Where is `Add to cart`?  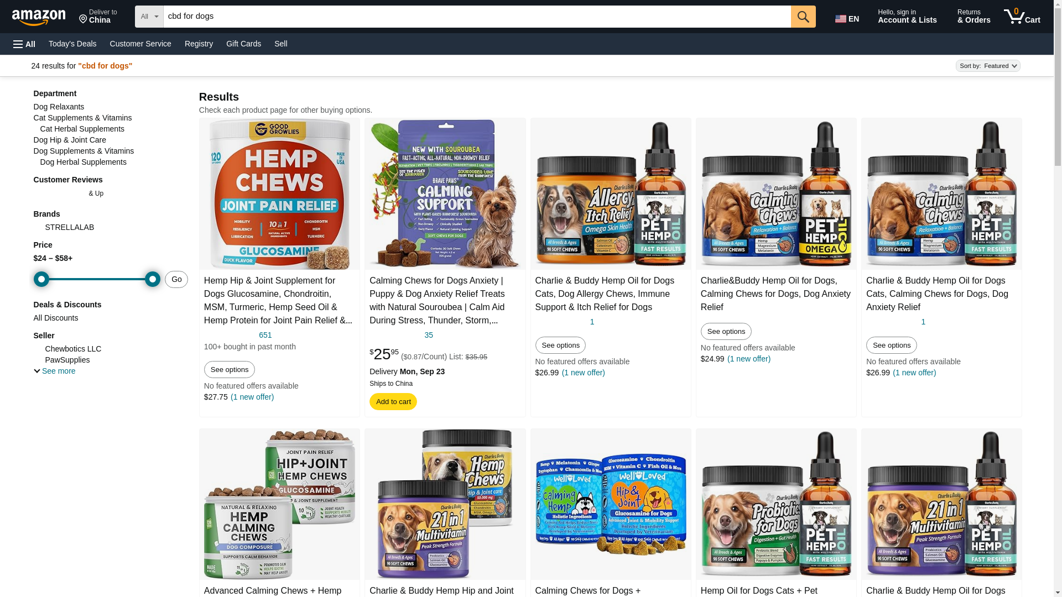
Add to cart is located at coordinates (199, 43).